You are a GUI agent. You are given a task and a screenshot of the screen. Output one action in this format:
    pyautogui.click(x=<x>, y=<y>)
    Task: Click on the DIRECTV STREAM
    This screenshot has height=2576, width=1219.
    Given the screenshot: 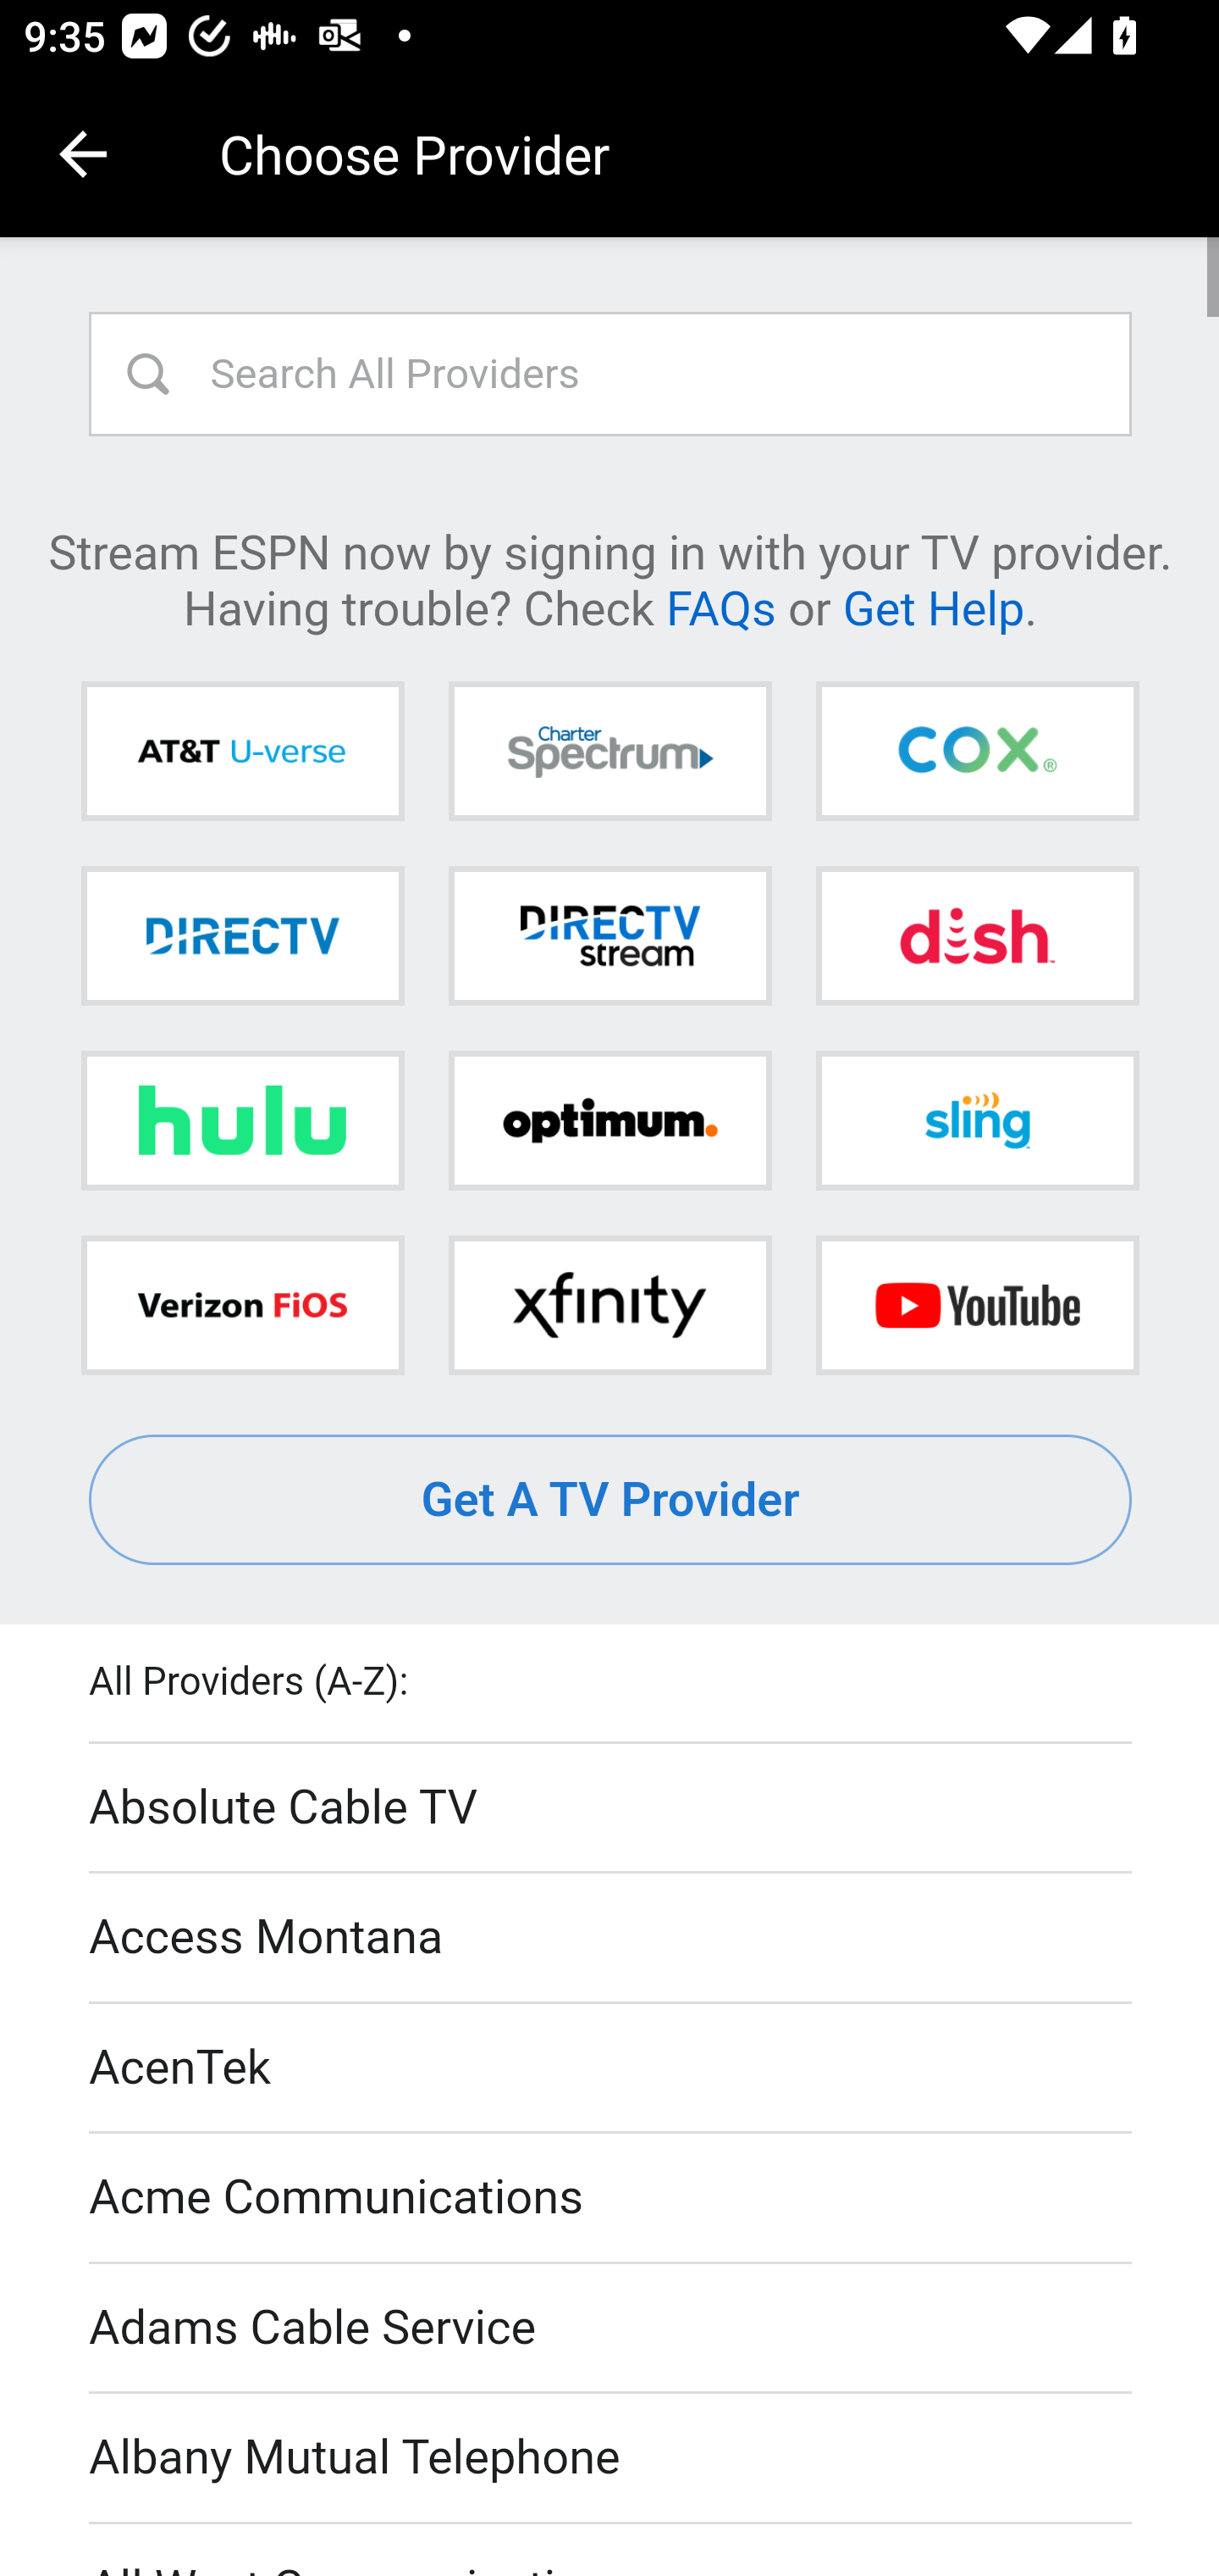 What is the action you would take?
    pyautogui.click(x=609, y=935)
    